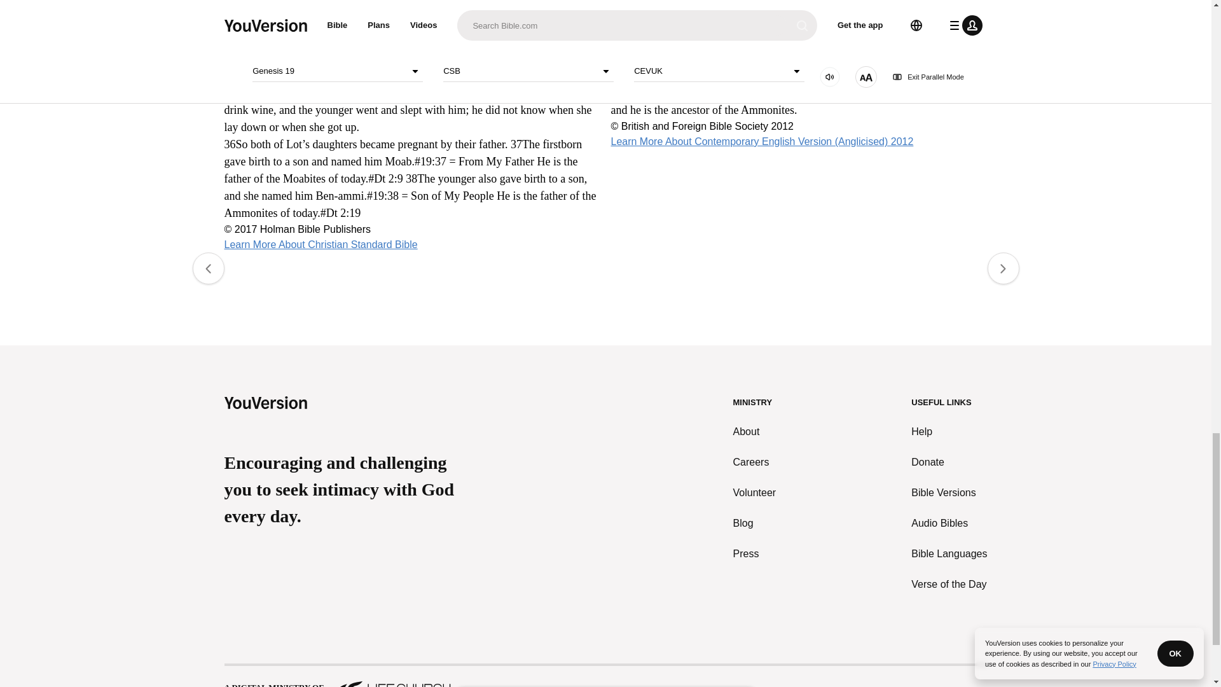 Image resolution: width=1221 pixels, height=687 pixels. Describe the element at coordinates (755, 431) in the screenshot. I see `About` at that location.